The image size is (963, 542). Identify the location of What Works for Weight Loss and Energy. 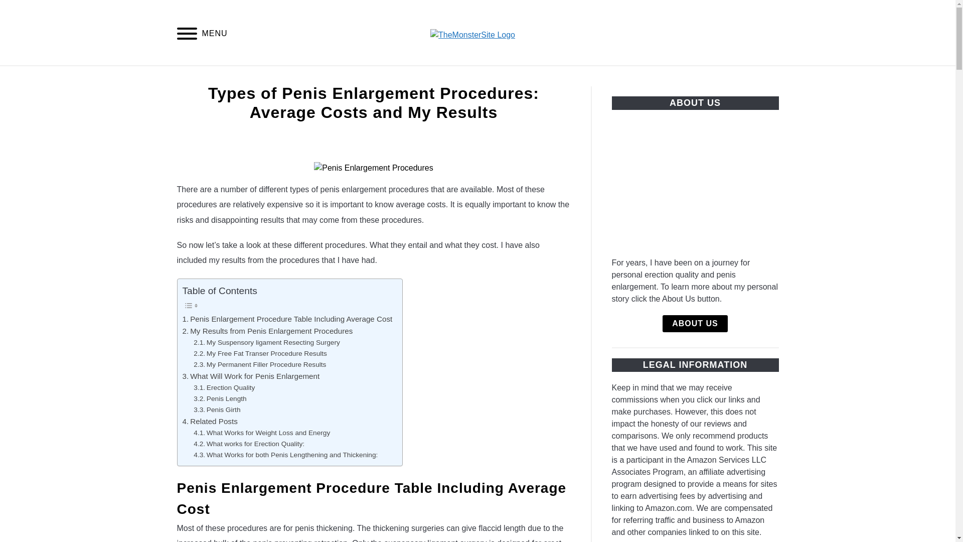
(262, 433).